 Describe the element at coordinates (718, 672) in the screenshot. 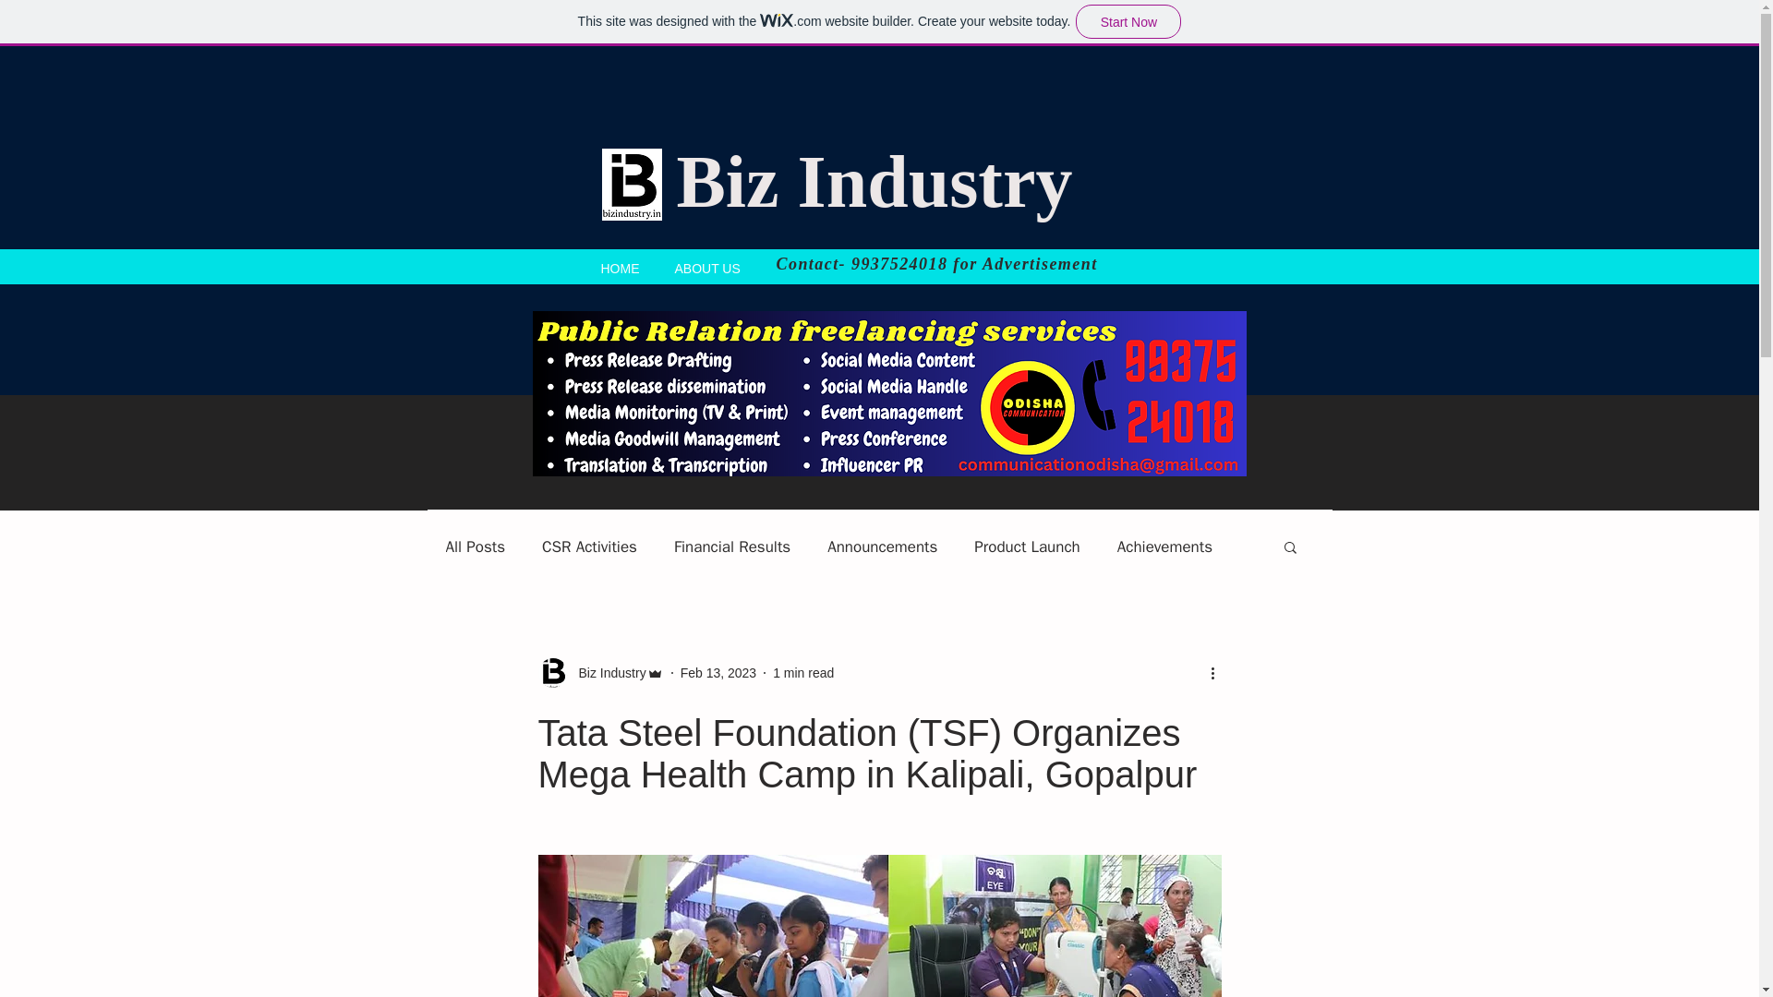

I see `Feb 13, 2023` at that location.